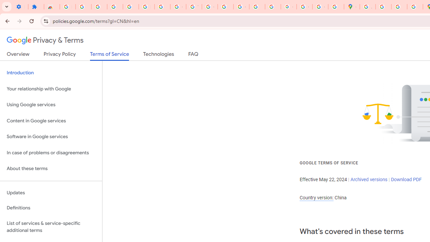 Image resolution: width=430 pixels, height=242 pixels. I want to click on Sign in - Google Accounts, so click(146, 7).